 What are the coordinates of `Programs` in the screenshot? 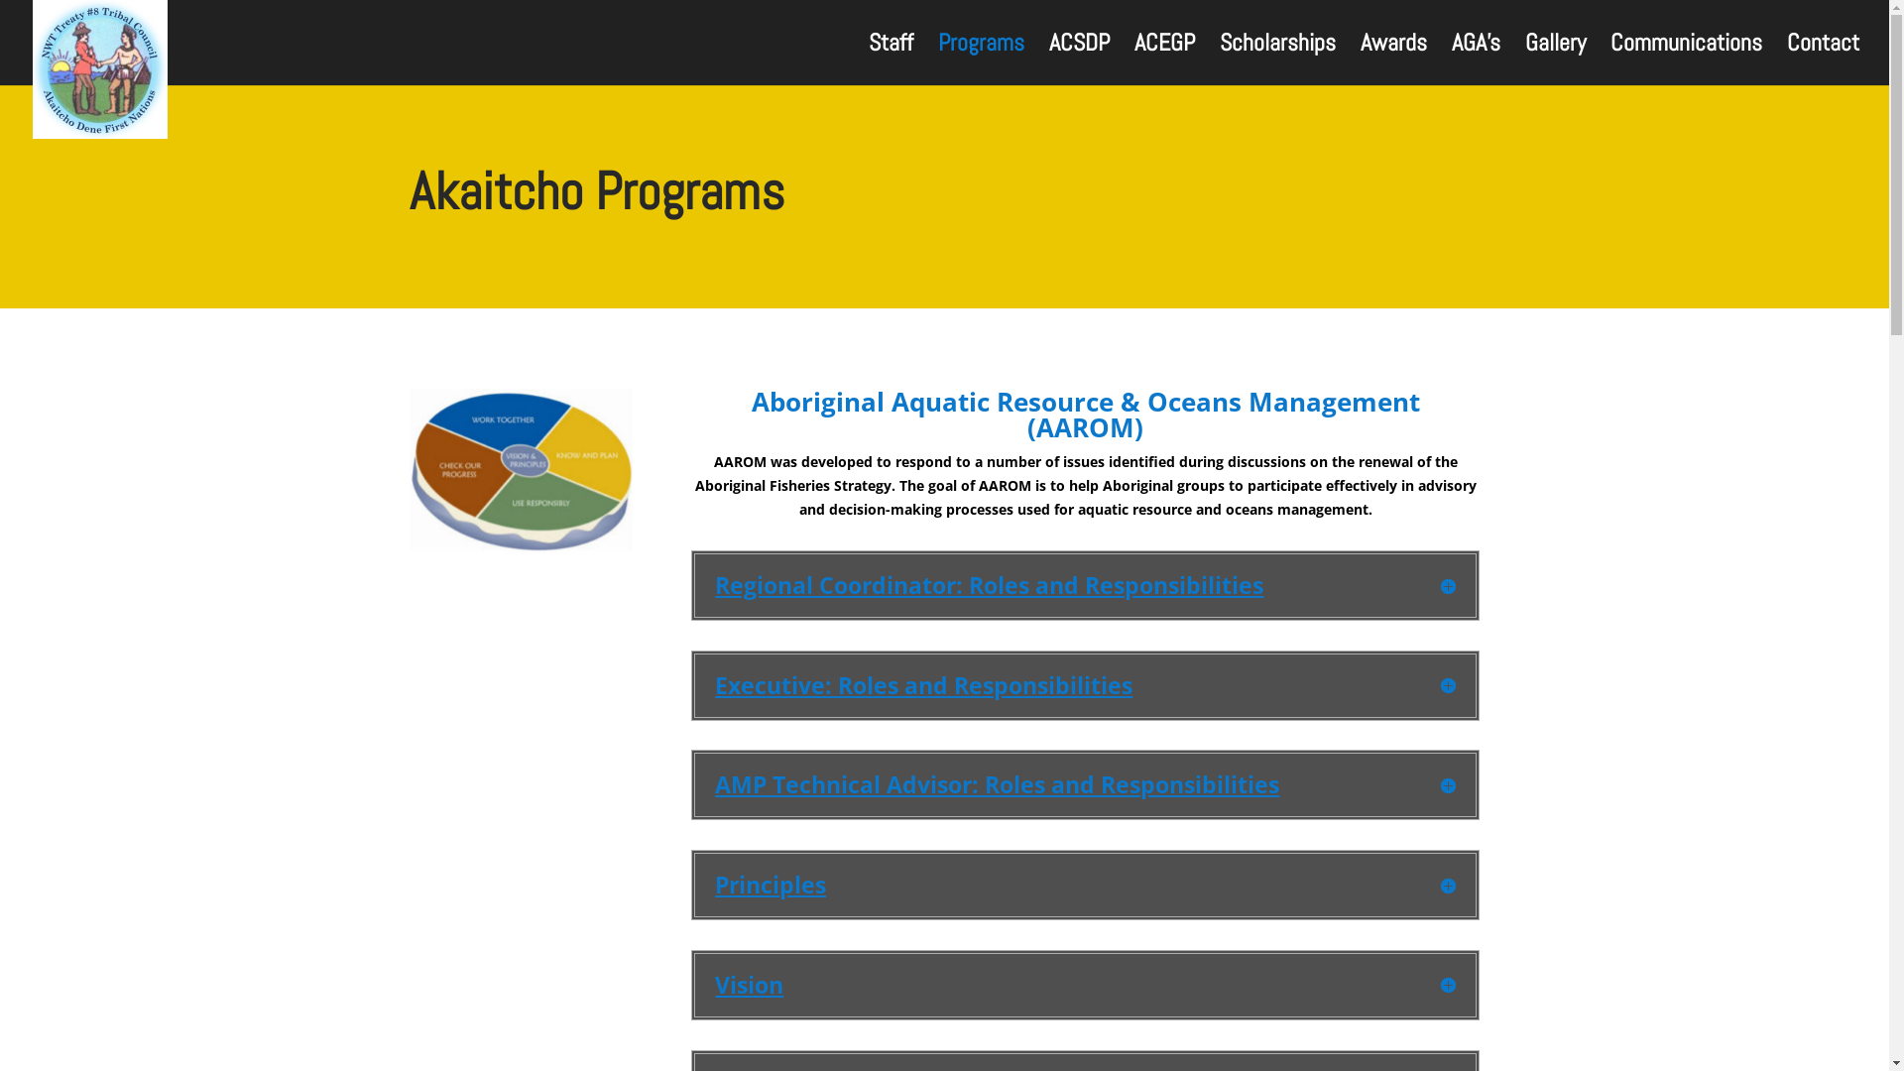 It's located at (982, 60).